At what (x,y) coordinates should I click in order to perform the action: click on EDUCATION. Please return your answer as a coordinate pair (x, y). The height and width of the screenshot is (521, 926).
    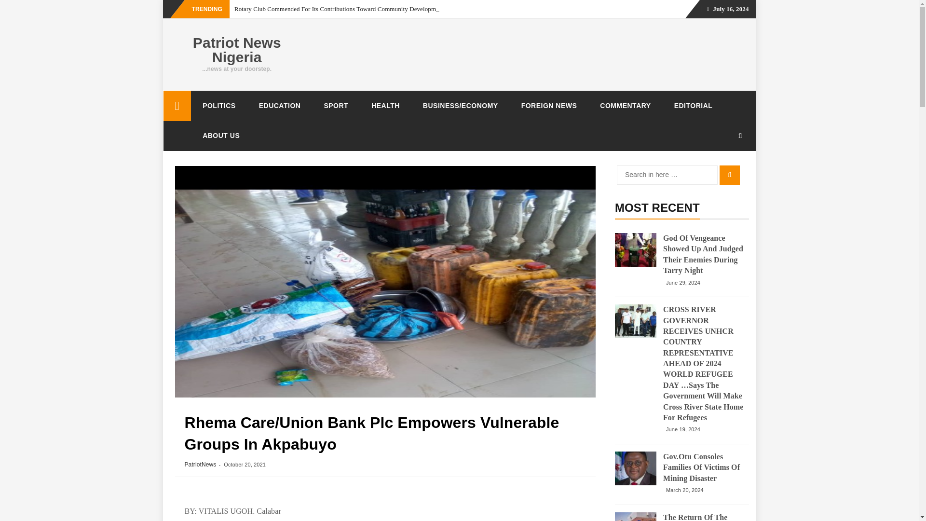
    Looking at the image, I should click on (280, 105).